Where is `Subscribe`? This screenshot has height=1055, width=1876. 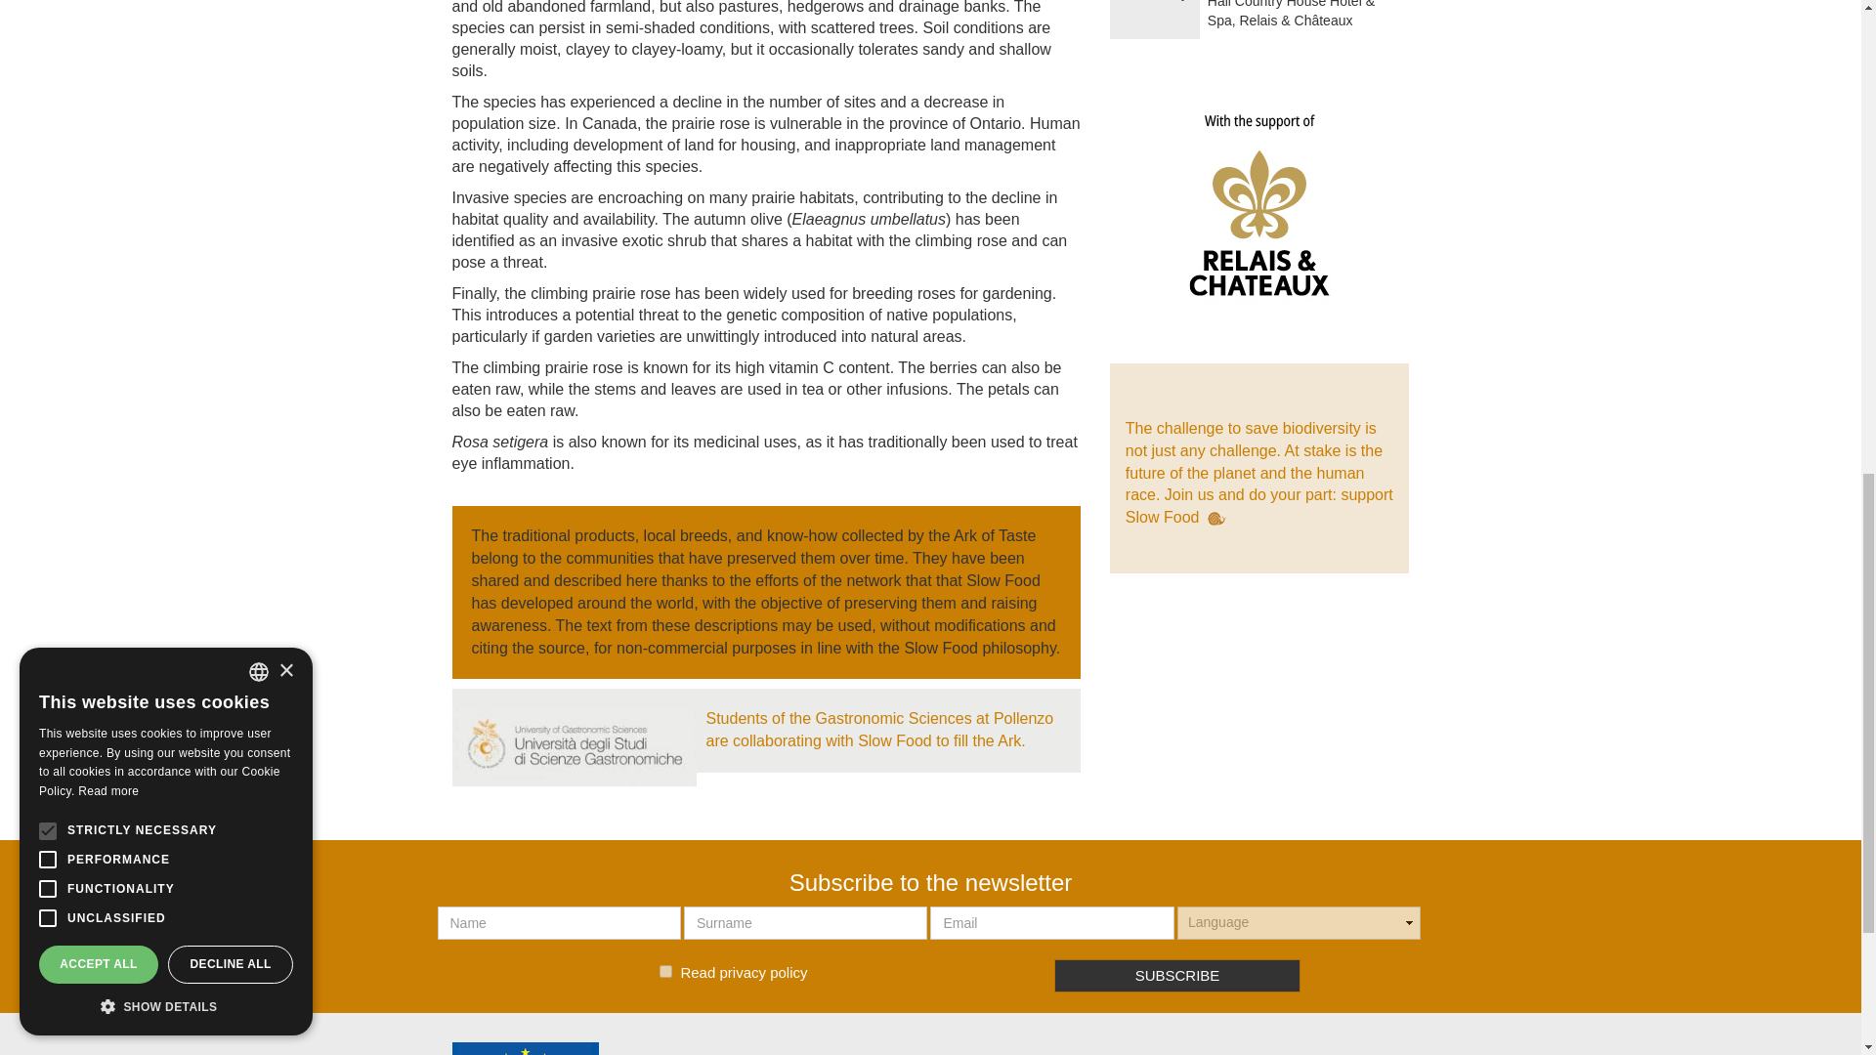 Subscribe is located at coordinates (1178, 975).